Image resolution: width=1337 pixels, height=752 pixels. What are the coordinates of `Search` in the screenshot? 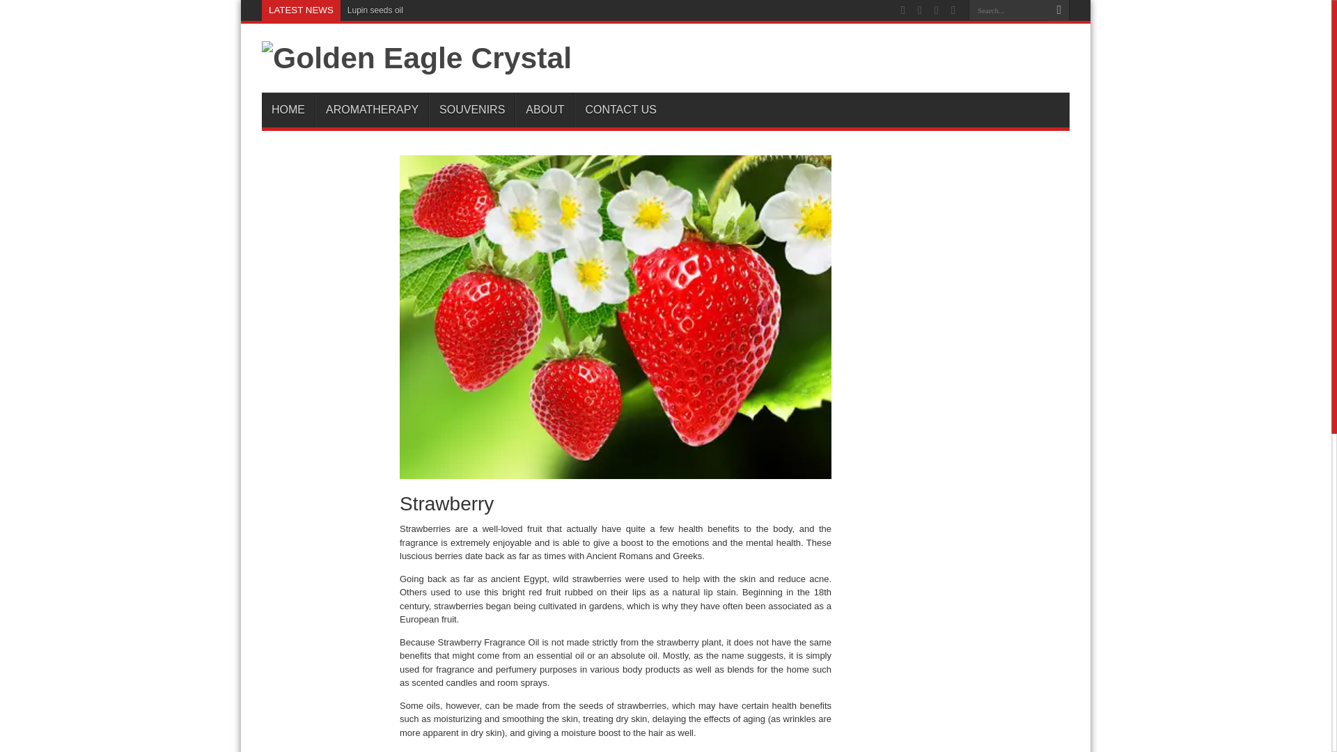 It's located at (1058, 10).